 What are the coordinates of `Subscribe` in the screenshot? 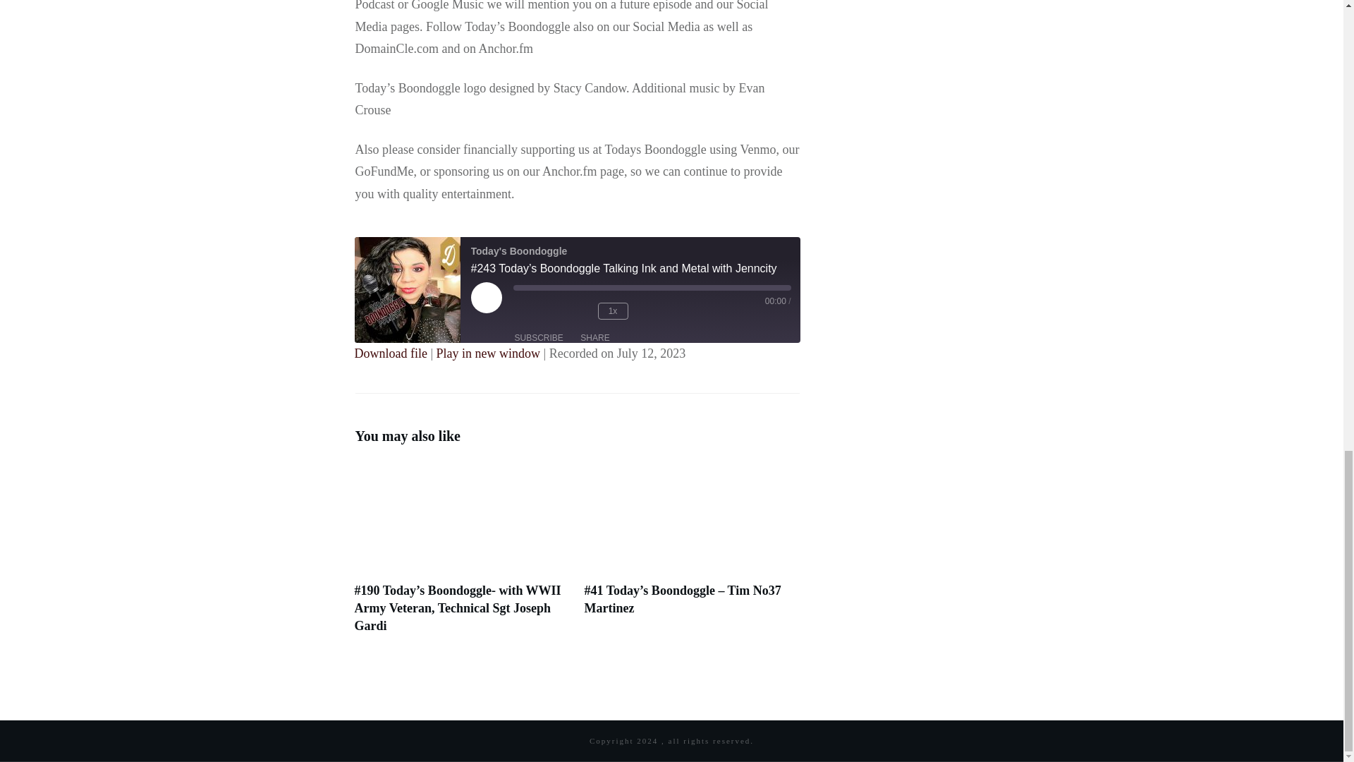 It's located at (539, 337).